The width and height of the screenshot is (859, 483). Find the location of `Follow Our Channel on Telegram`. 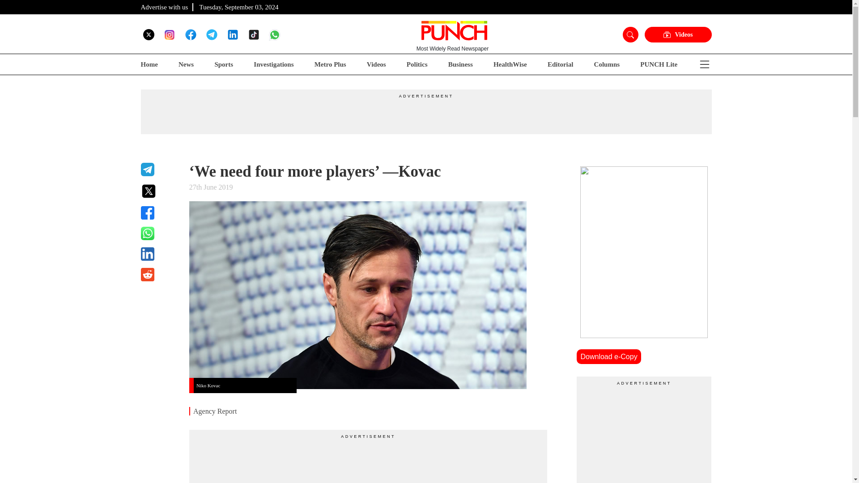

Follow Our Channel on Telegram is located at coordinates (211, 34).